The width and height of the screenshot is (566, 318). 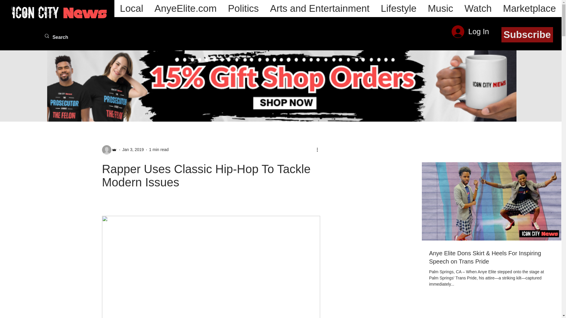 What do you see at coordinates (320, 9) in the screenshot?
I see `Arts and Entertainment` at bounding box center [320, 9].